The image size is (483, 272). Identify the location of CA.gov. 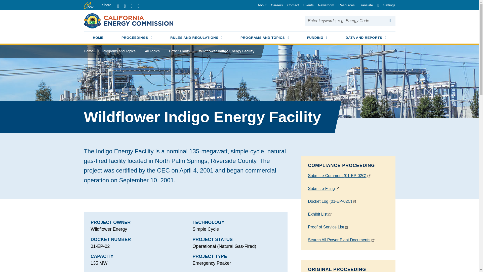
(137, 38).